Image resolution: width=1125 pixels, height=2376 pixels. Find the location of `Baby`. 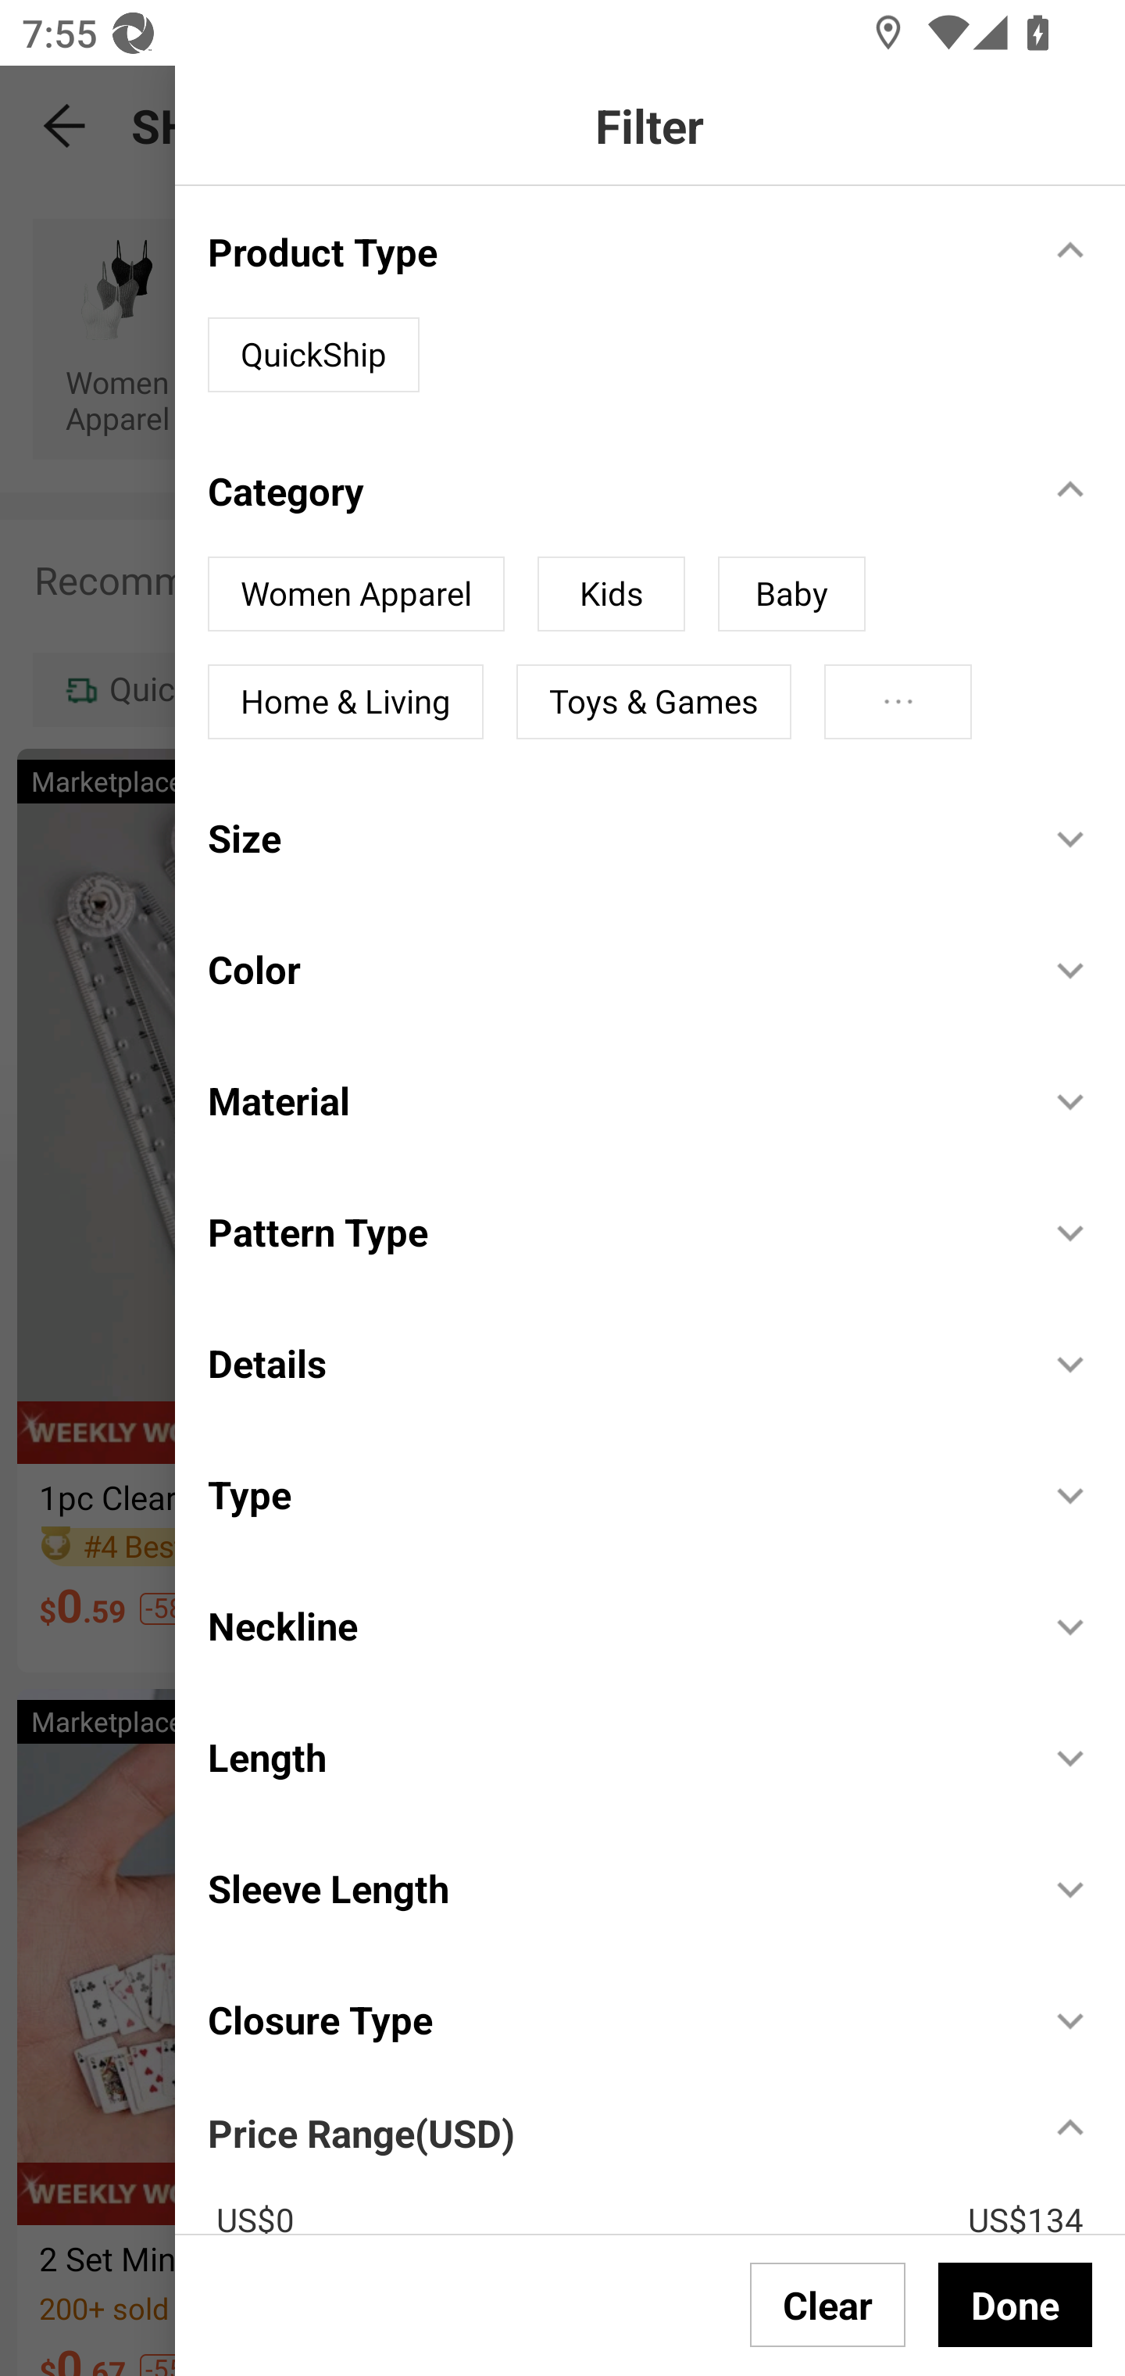

Baby is located at coordinates (791, 594).